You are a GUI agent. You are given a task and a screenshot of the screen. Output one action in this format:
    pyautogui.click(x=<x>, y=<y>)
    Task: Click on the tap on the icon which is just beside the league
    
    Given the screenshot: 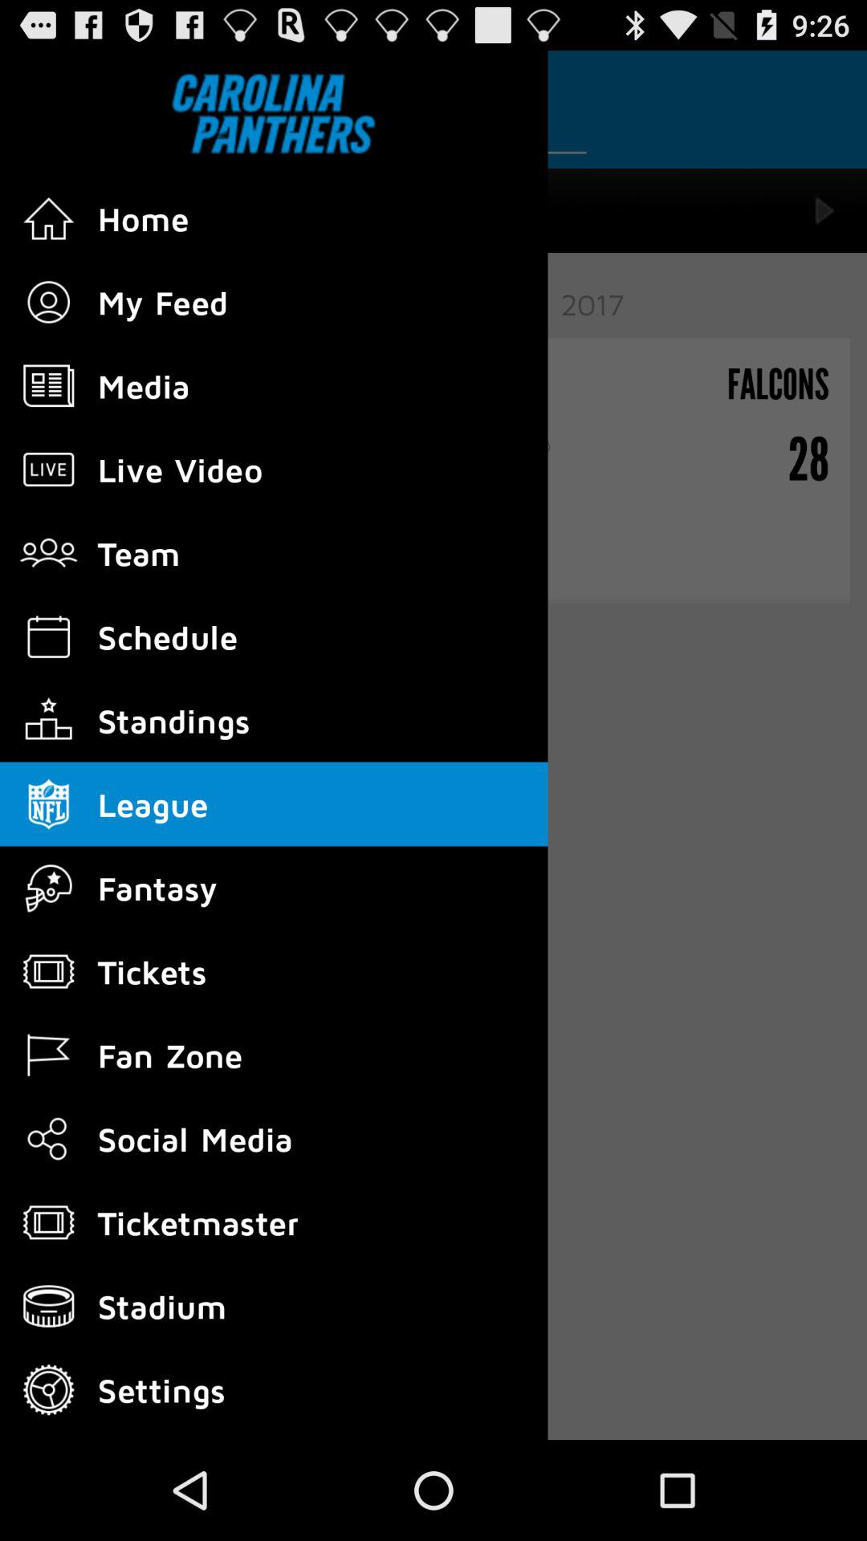 What is the action you would take?
    pyautogui.click(x=48, y=804)
    